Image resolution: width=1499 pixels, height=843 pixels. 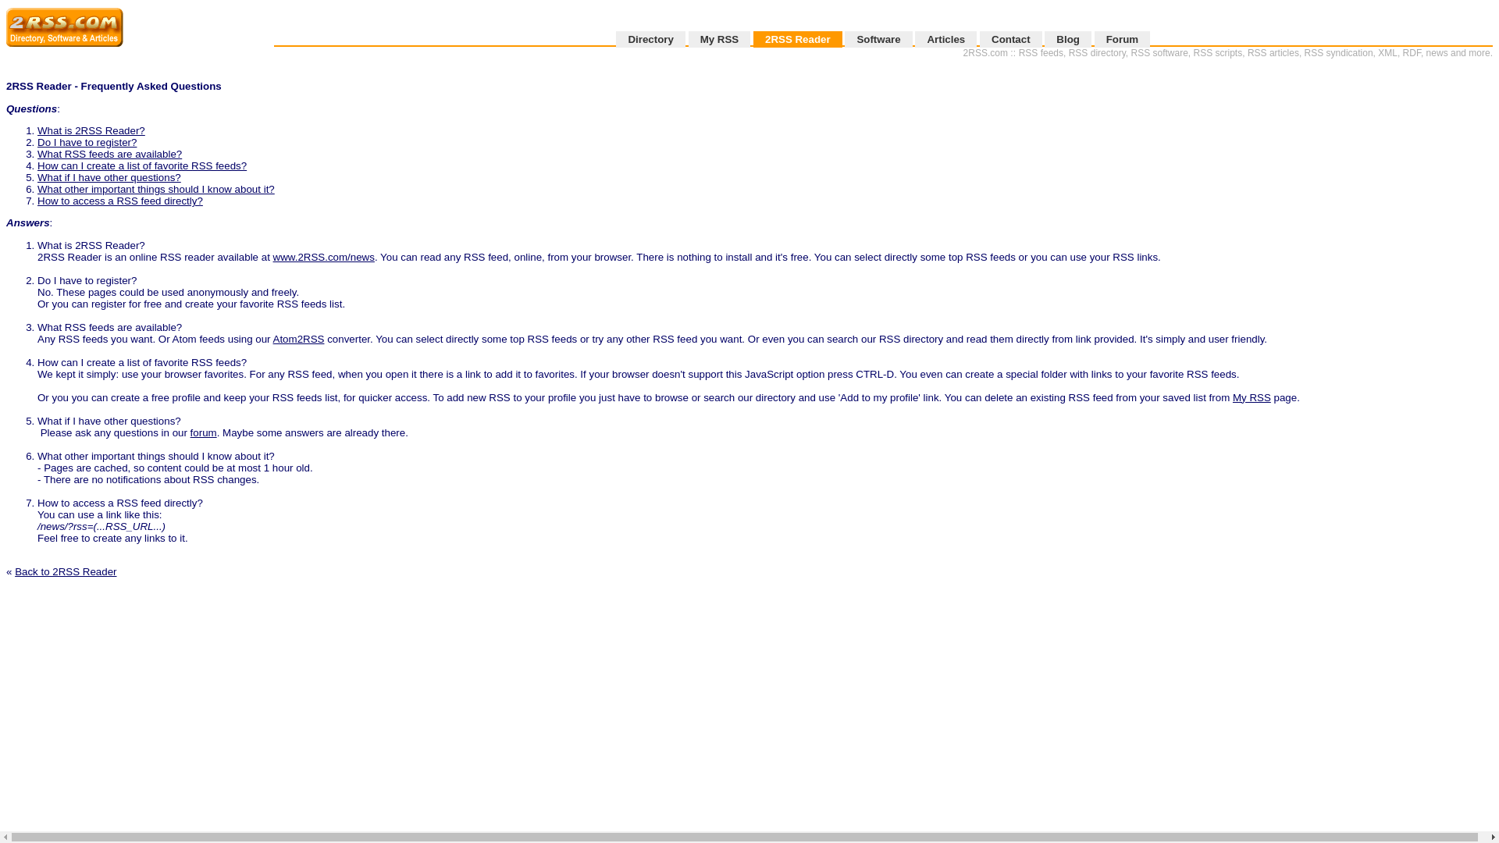 I want to click on My RSS, so click(x=720, y=39).